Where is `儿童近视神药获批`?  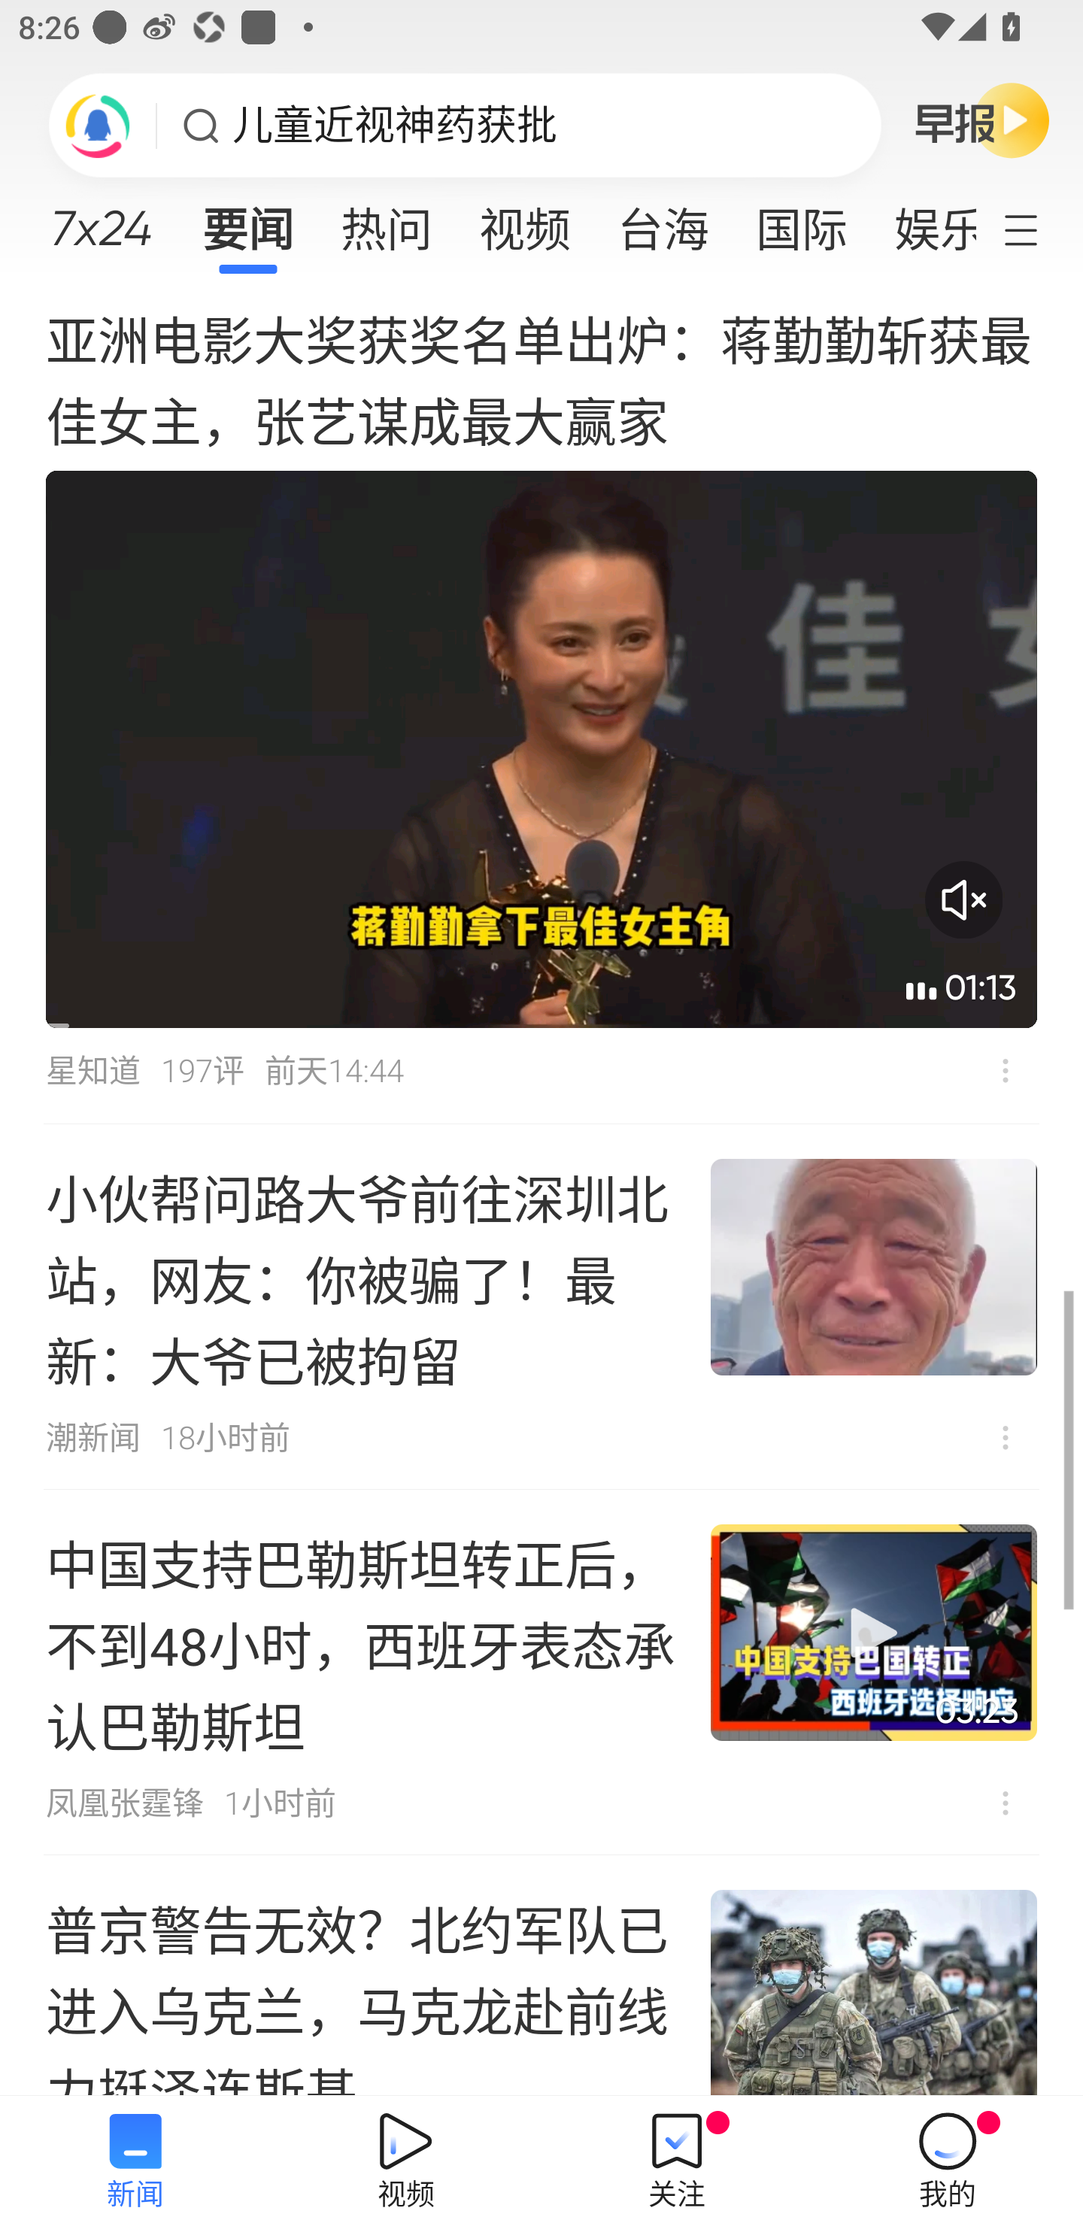 儿童近视神药获批 is located at coordinates (395, 126).